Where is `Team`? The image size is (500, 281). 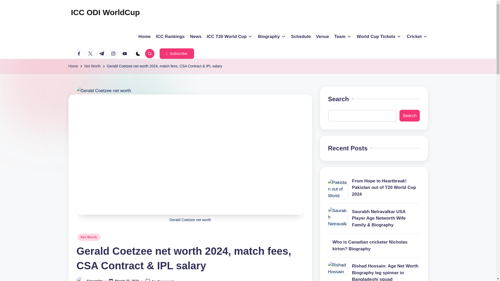 Team is located at coordinates (343, 36).